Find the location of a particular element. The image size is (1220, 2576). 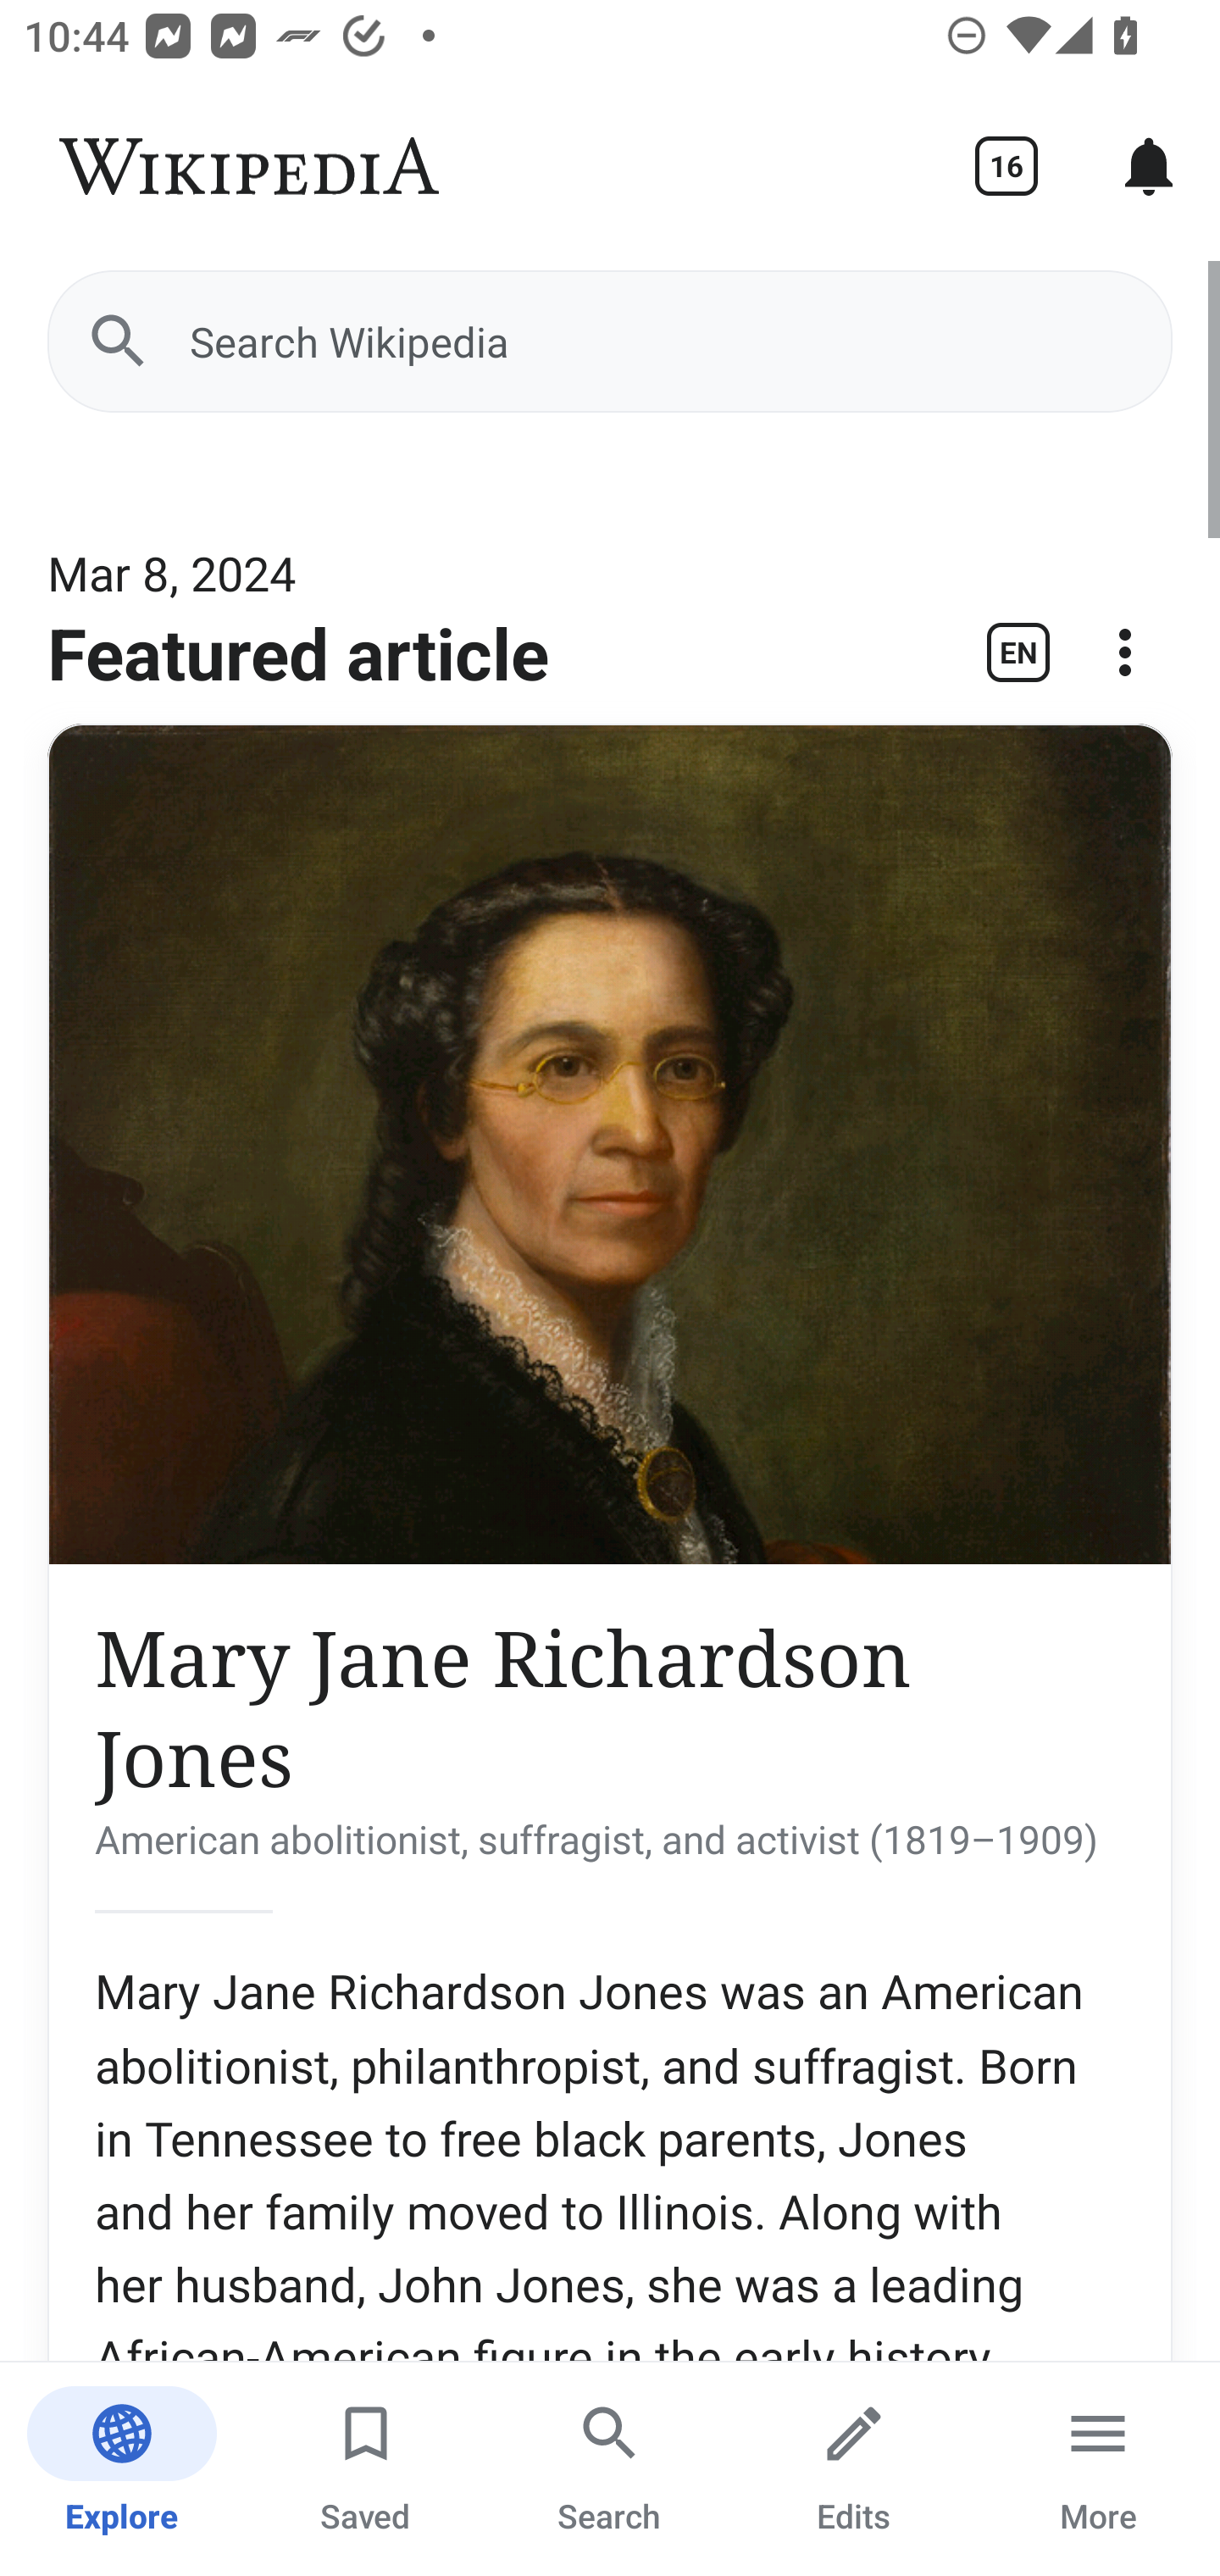

Show tabs 16 is located at coordinates (1006, 166).